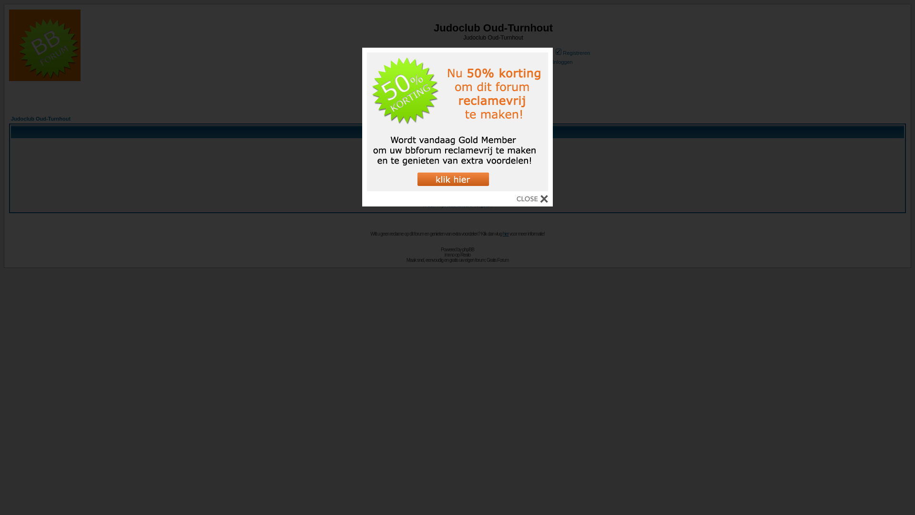  What do you see at coordinates (457, 205) in the screenshot?
I see `Ik ben mijn wachtwoord vergeten` at bounding box center [457, 205].